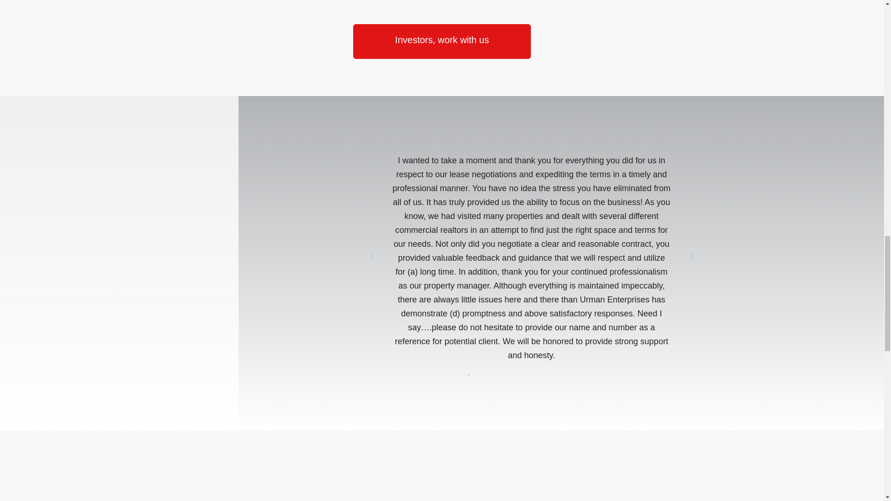  What do you see at coordinates (510, 375) in the screenshot?
I see `4` at bounding box center [510, 375].